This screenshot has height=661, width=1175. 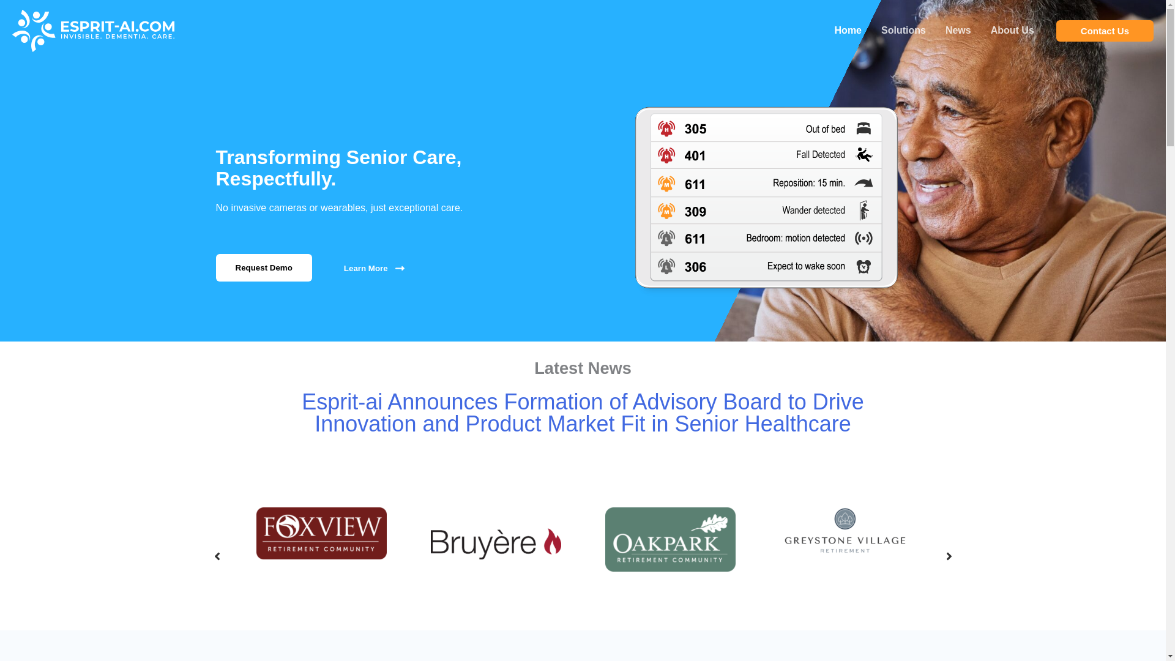 What do you see at coordinates (903, 31) in the screenshot?
I see `Solutions` at bounding box center [903, 31].